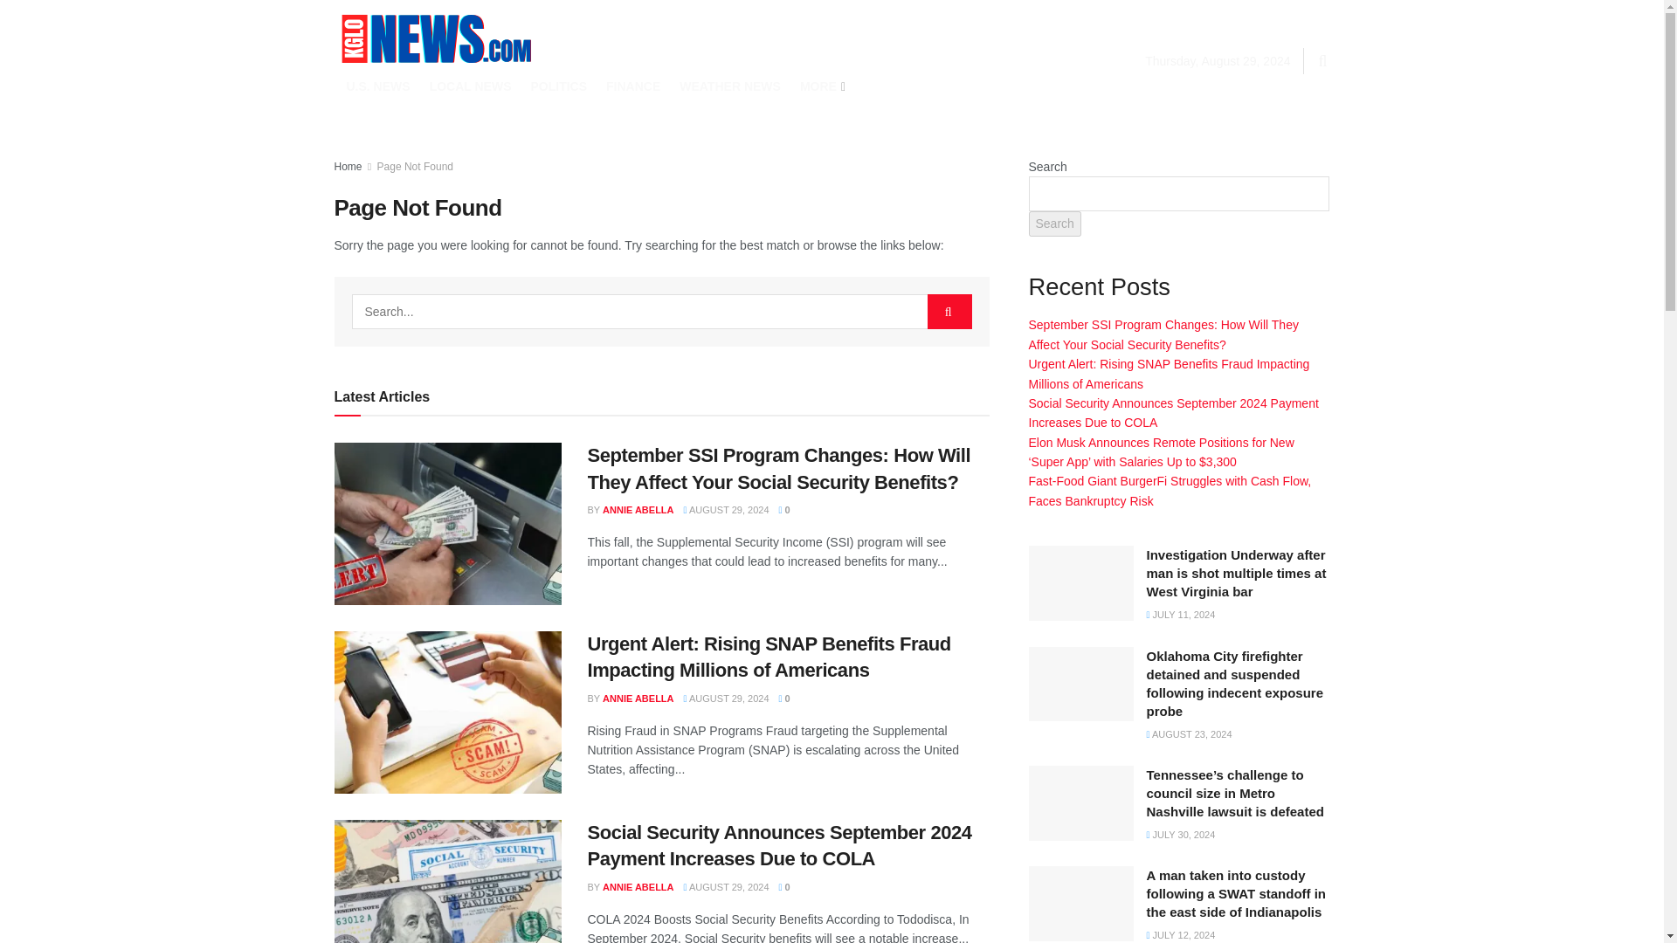 The width and height of the screenshot is (1677, 943). Describe the element at coordinates (377, 86) in the screenshot. I see `U.S. NEWS` at that location.